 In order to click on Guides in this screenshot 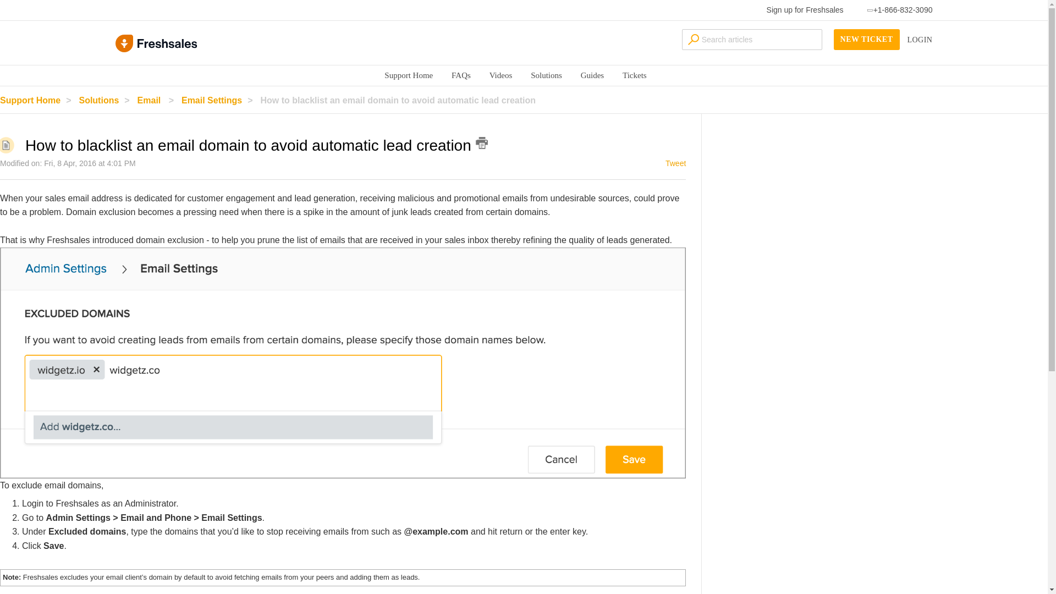, I will do `click(592, 75)`.